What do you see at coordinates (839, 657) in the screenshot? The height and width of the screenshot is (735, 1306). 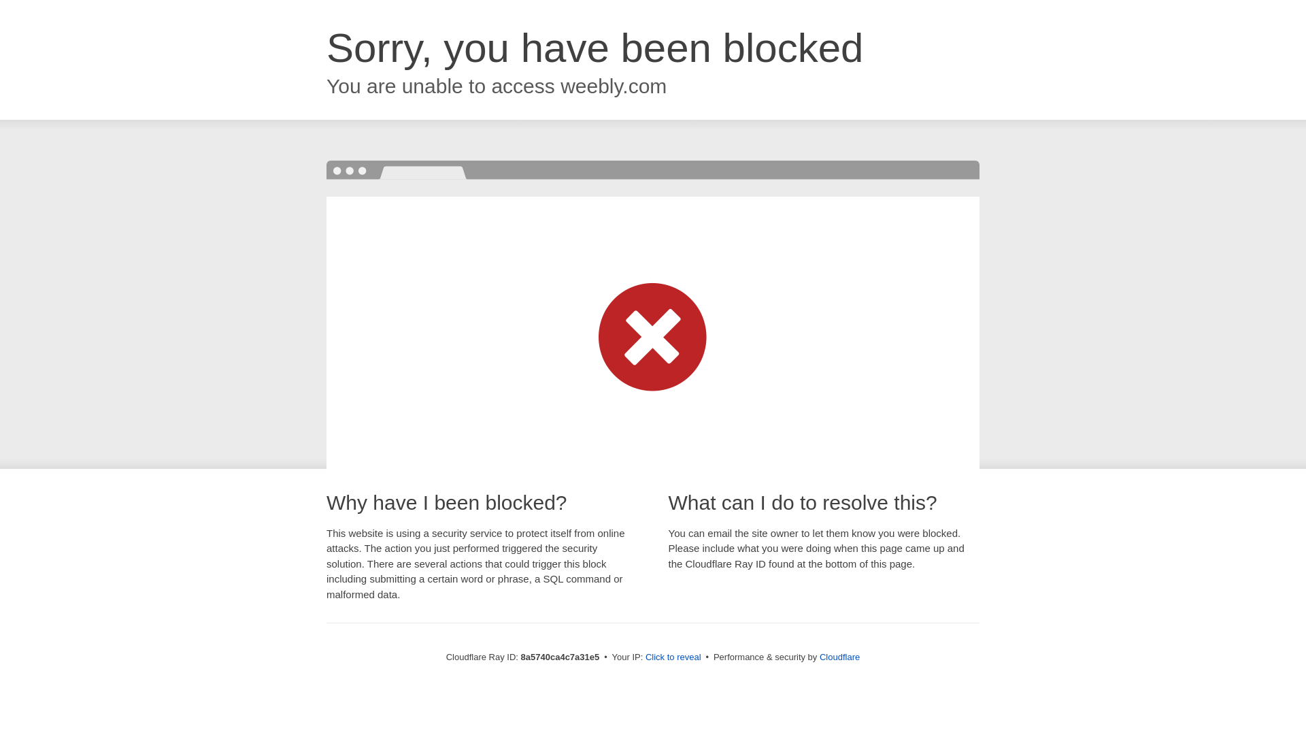 I see `Cloudflare` at bounding box center [839, 657].